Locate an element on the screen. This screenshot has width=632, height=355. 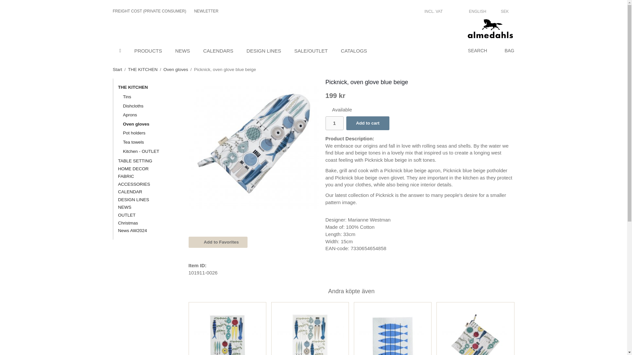
Dishcloths is located at coordinates (148, 106).